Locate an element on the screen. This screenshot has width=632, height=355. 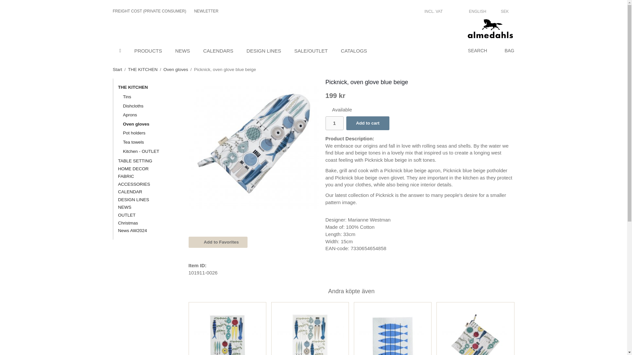
Dishcloths is located at coordinates (148, 106).